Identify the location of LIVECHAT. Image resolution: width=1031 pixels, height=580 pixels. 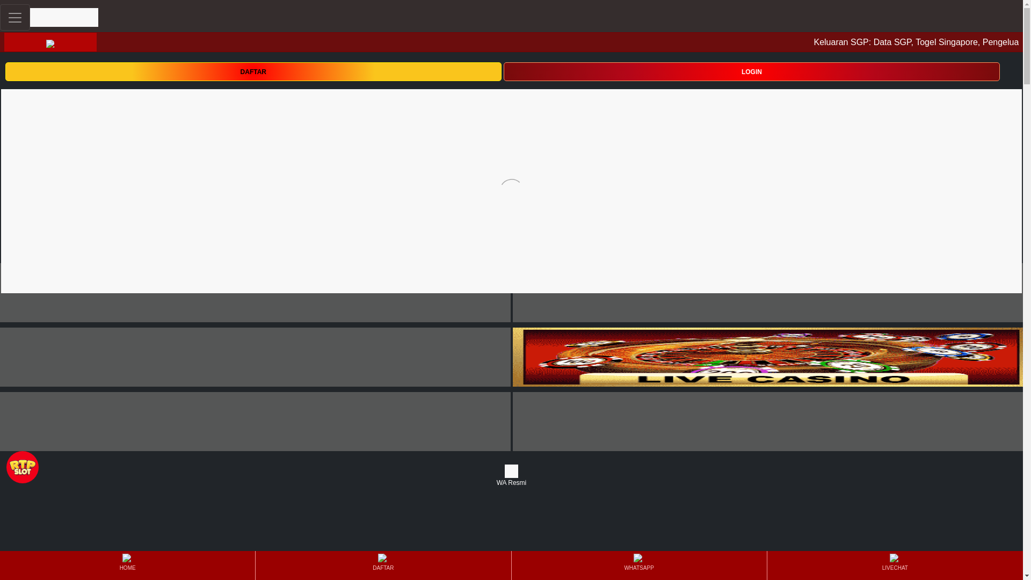
(895, 565).